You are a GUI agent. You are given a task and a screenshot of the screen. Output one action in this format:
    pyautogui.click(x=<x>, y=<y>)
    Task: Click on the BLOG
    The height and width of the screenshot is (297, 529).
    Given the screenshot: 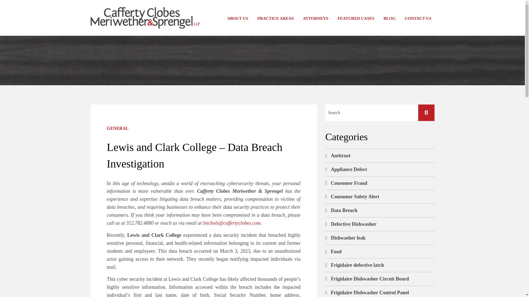 What is the action you would take?
    pyautogui.click(x=390, y=18)
    